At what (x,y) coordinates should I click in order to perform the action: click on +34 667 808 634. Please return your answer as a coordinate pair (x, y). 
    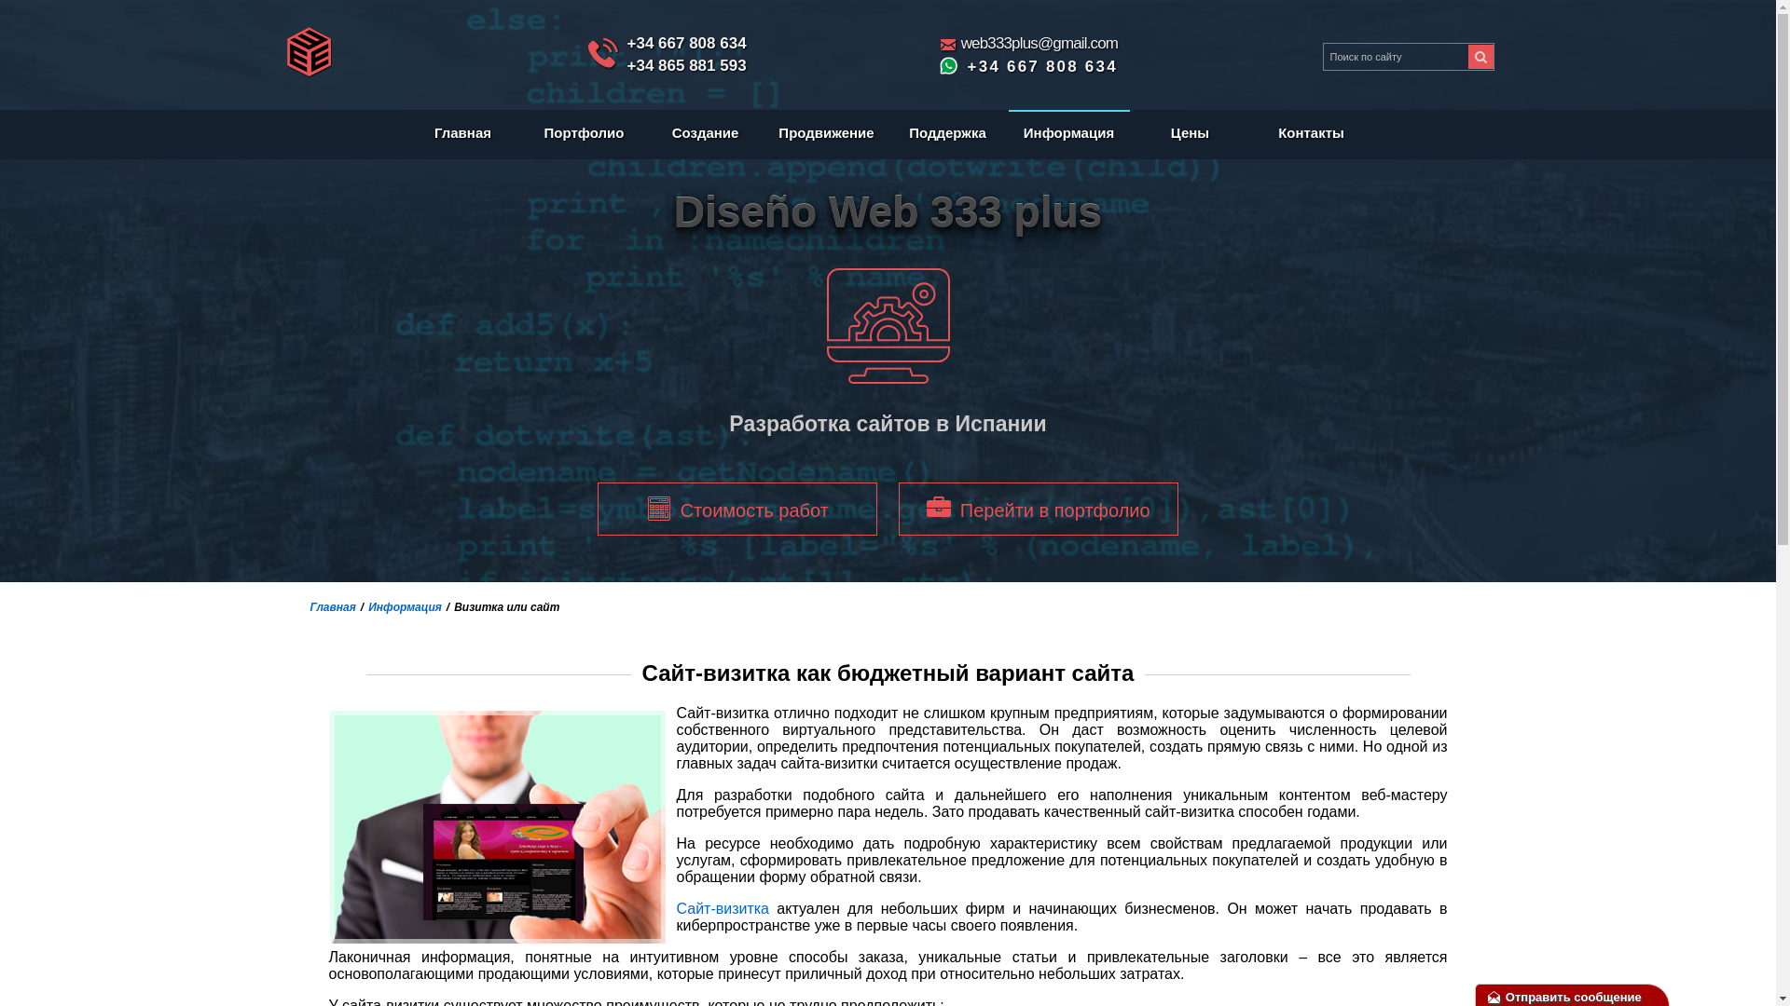
    Looking at the image, I should click on (686, 43).